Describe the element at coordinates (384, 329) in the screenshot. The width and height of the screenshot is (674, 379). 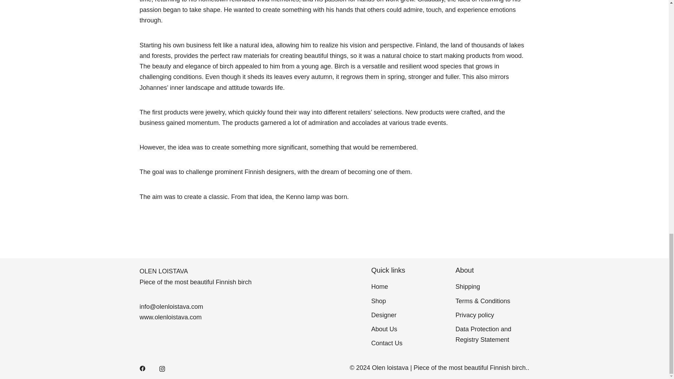
I see `About Us` at that location.